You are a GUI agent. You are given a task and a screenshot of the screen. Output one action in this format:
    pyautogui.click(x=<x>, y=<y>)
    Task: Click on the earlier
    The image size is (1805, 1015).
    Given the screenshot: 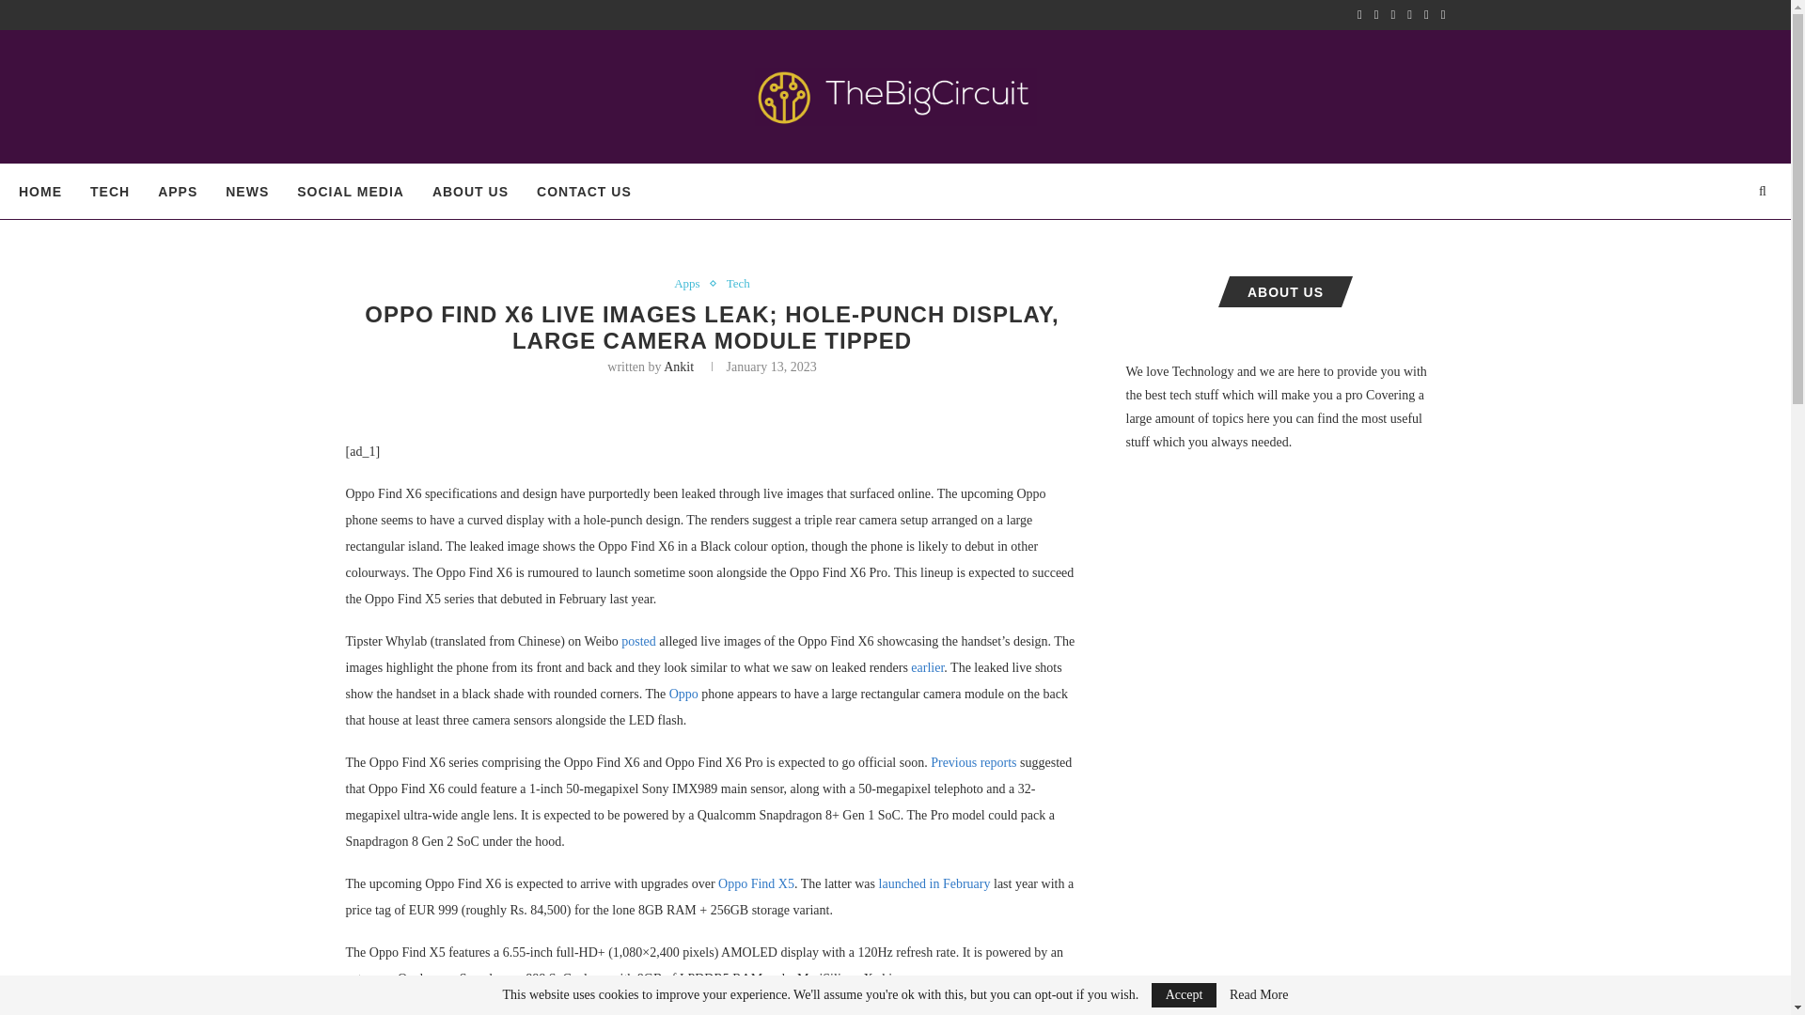 What is the action you would take?
    pyautogui.click(x=927, y=667)
    